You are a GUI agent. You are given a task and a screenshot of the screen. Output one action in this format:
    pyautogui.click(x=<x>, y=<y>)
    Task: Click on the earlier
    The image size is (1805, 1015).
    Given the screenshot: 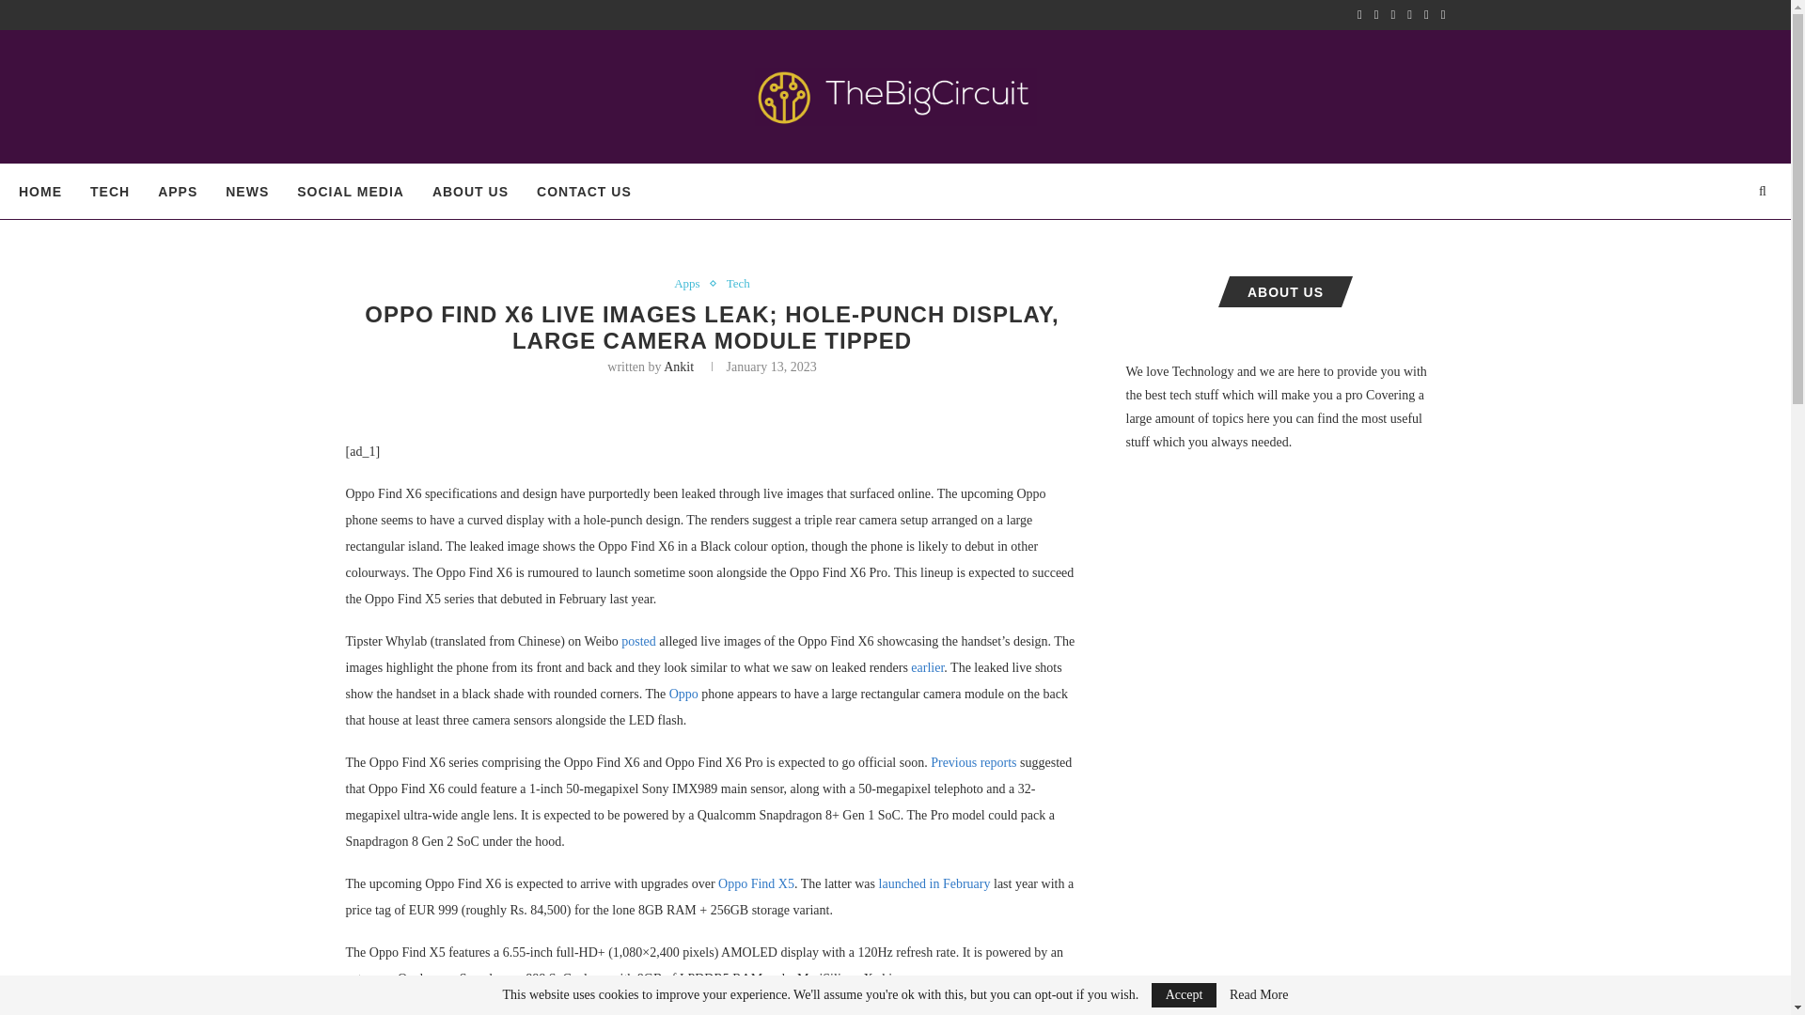 What is the action you would take?
    pyautogui.click(x=927, y=667)
    